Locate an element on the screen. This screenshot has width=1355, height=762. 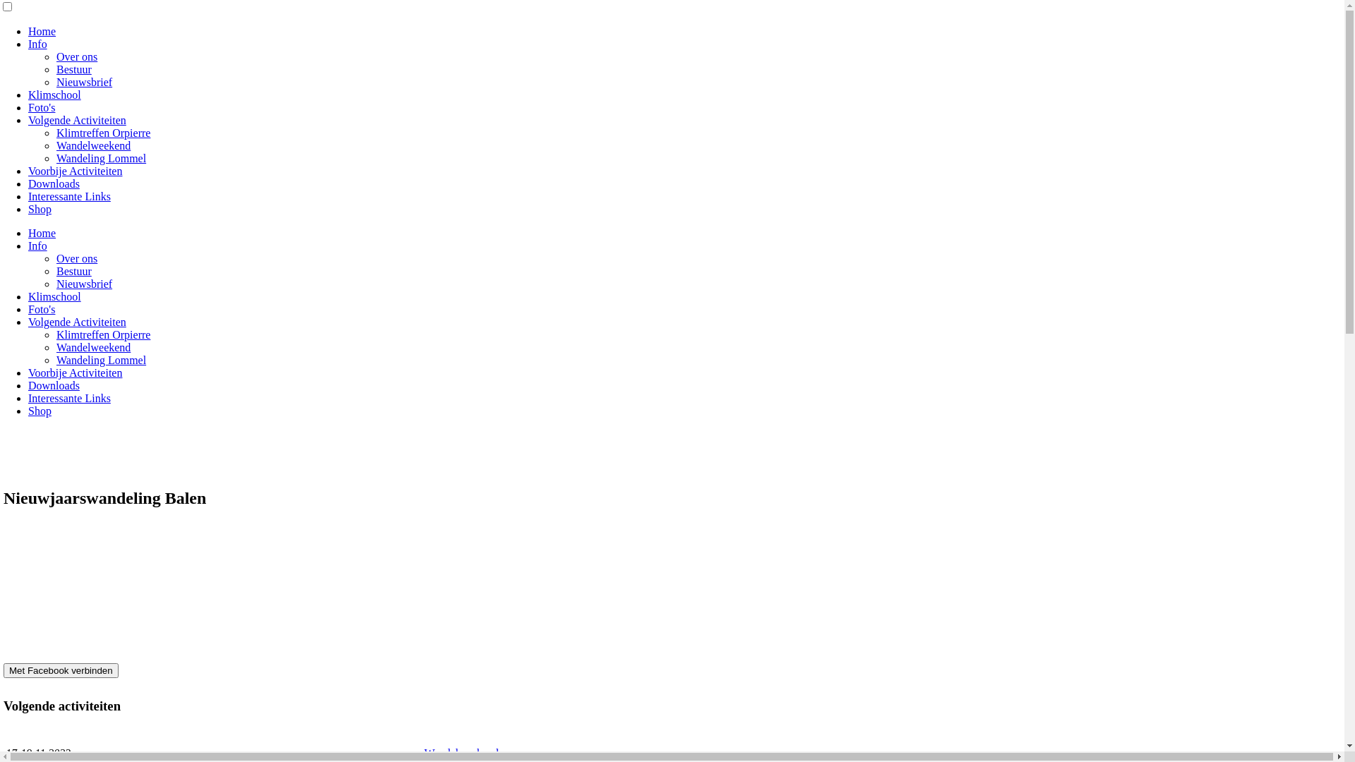
Klimtreffen Orpierre is located at coordinates (103, 334).